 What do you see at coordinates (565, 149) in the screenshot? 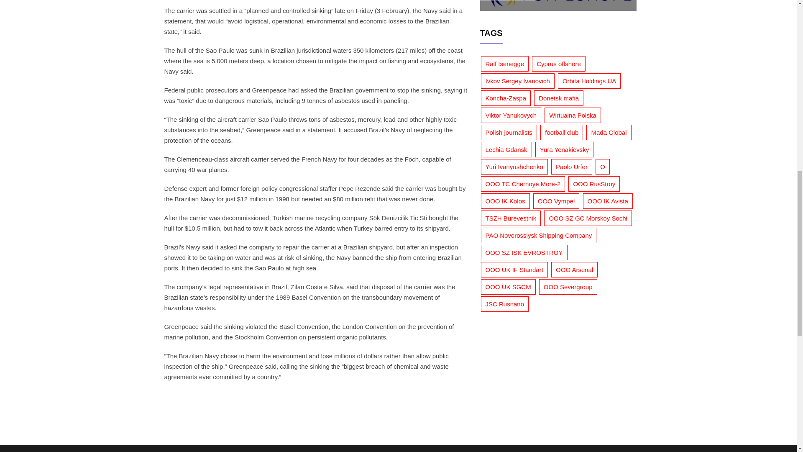
I see `Yura Yenakievsky` at bounding box center [565, 149].